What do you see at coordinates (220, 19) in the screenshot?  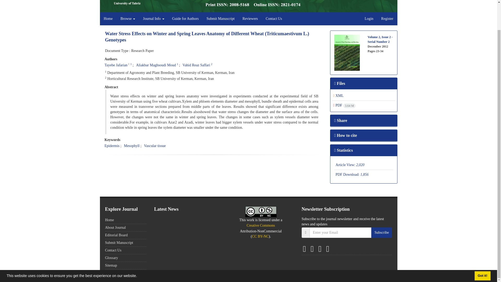 I see `Submit Manuscript` at bounding box center [220, 19].